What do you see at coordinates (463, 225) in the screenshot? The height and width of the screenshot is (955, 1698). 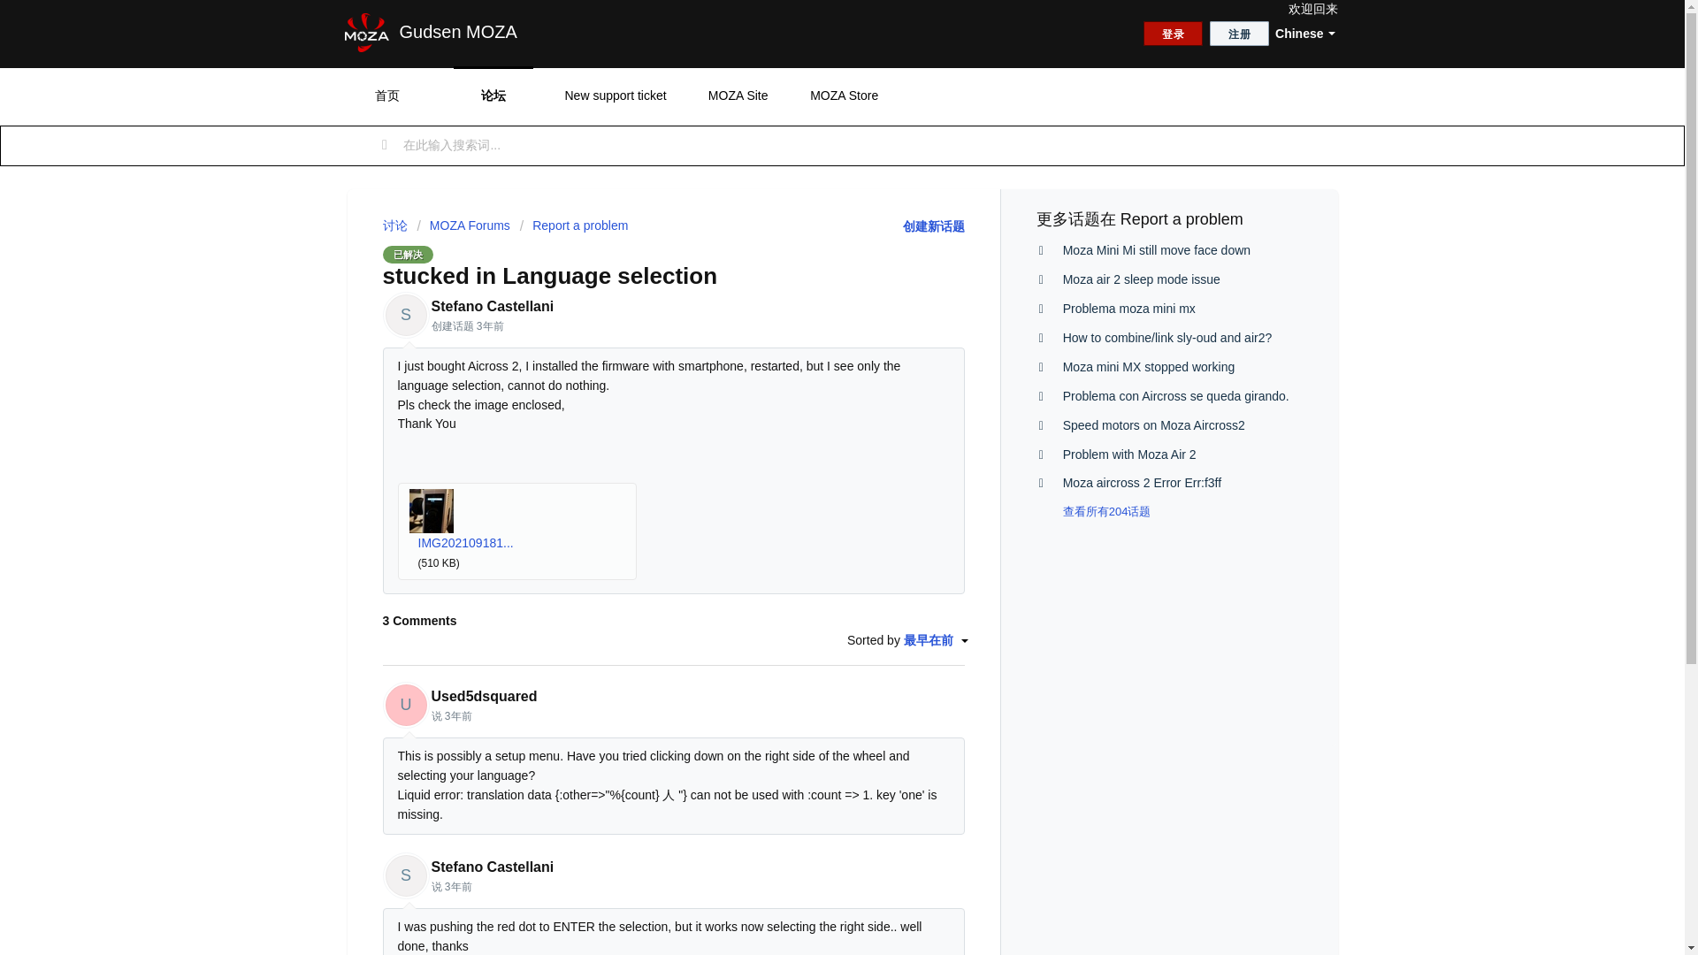 I see `MOZA Forums` at bounding box center [463, 225].